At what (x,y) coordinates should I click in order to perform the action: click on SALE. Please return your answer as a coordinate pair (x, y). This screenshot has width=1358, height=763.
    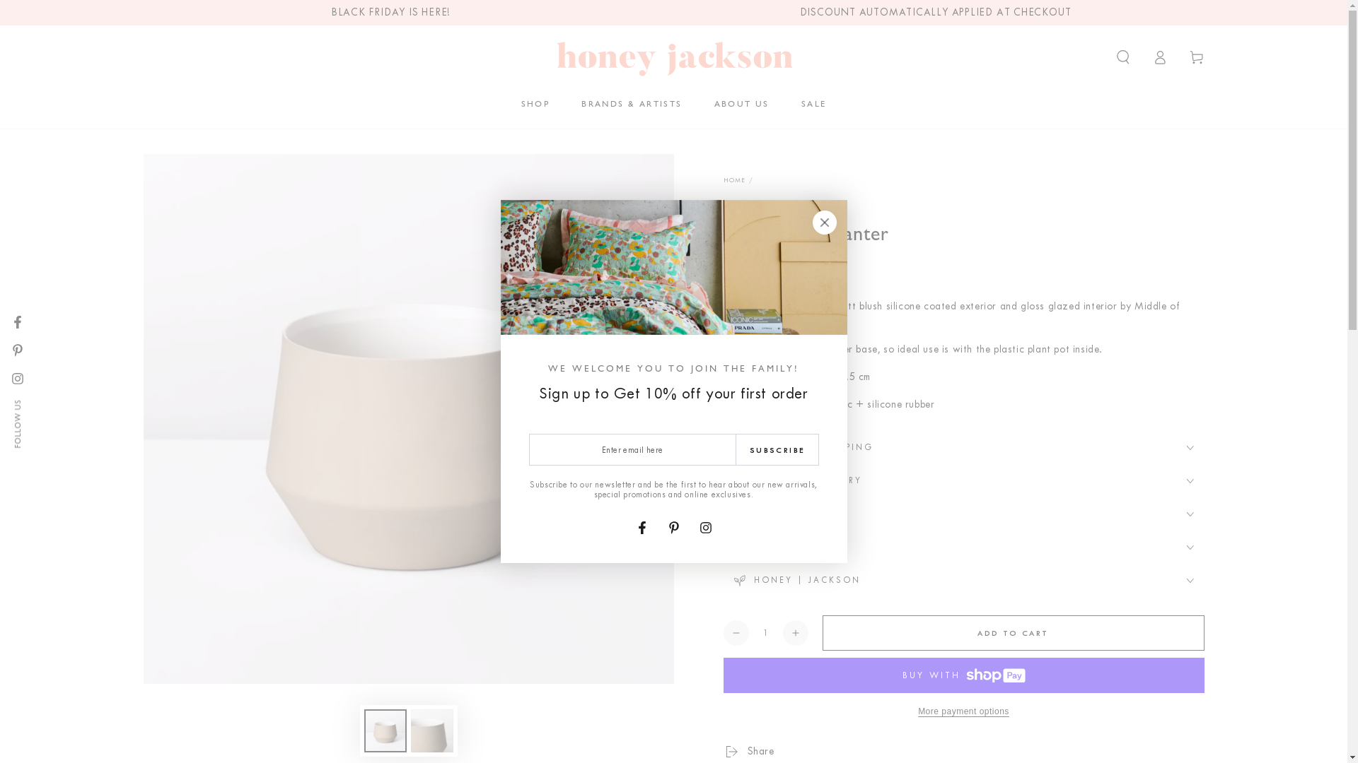
    Looking at the image, I should click on (814, 104).